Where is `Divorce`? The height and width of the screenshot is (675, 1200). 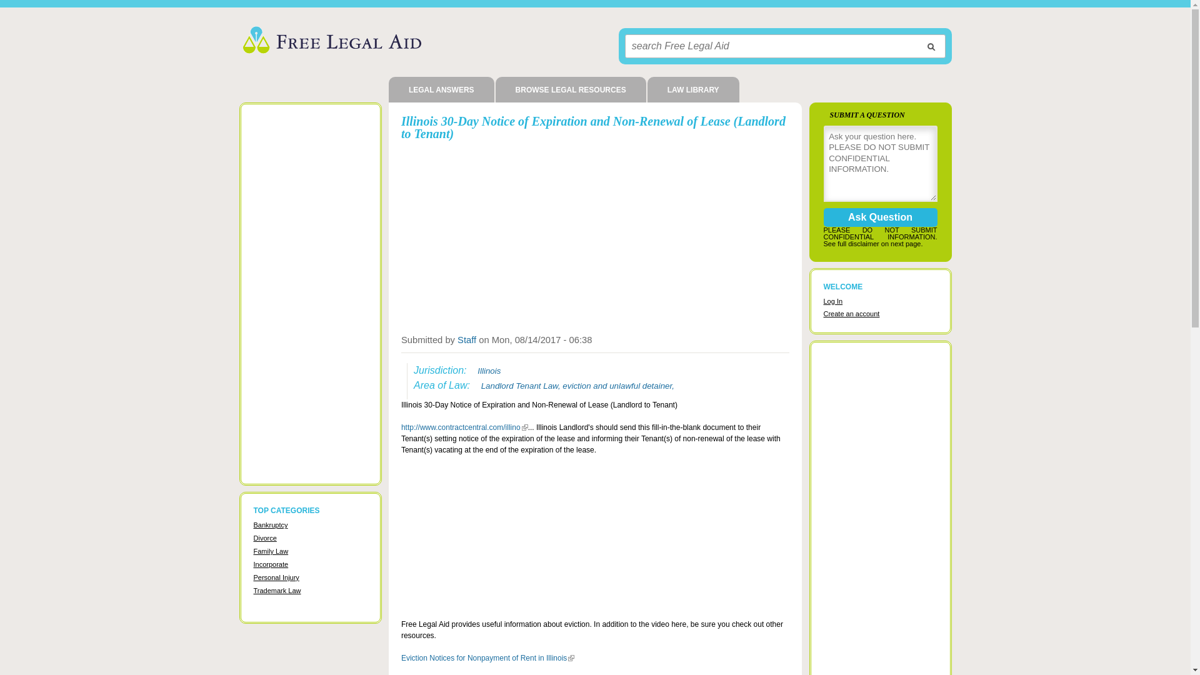 Divorce is located at coordinates (265, 538).